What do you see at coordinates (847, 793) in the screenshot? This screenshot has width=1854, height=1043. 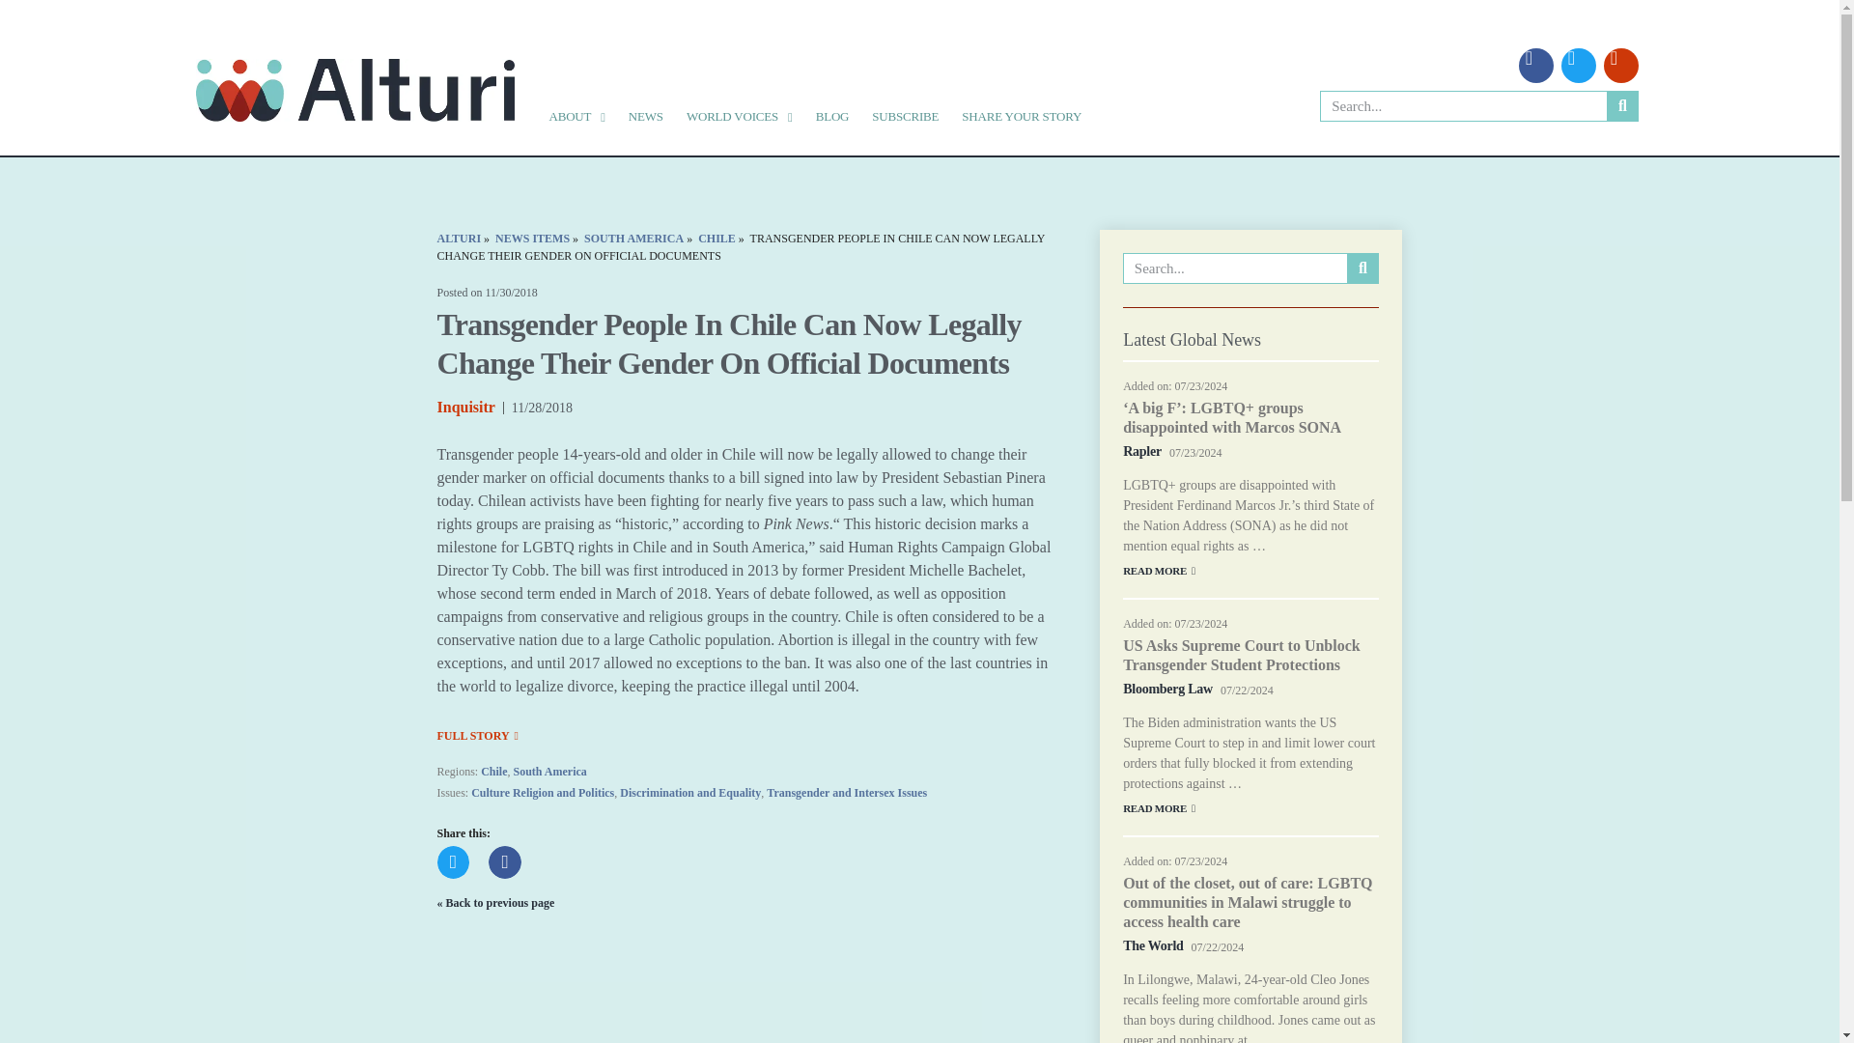 I see `Transgender and Intersex Issues` at bounding box center [847, 793].